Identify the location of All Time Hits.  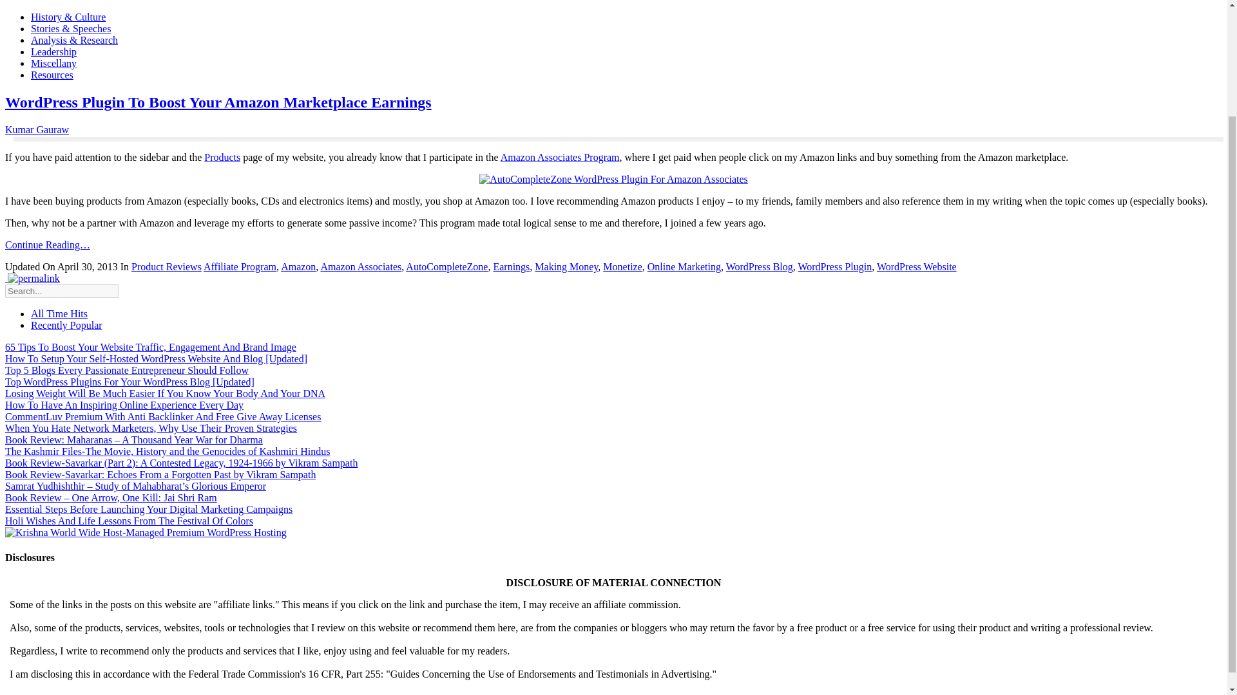
(59, 313).